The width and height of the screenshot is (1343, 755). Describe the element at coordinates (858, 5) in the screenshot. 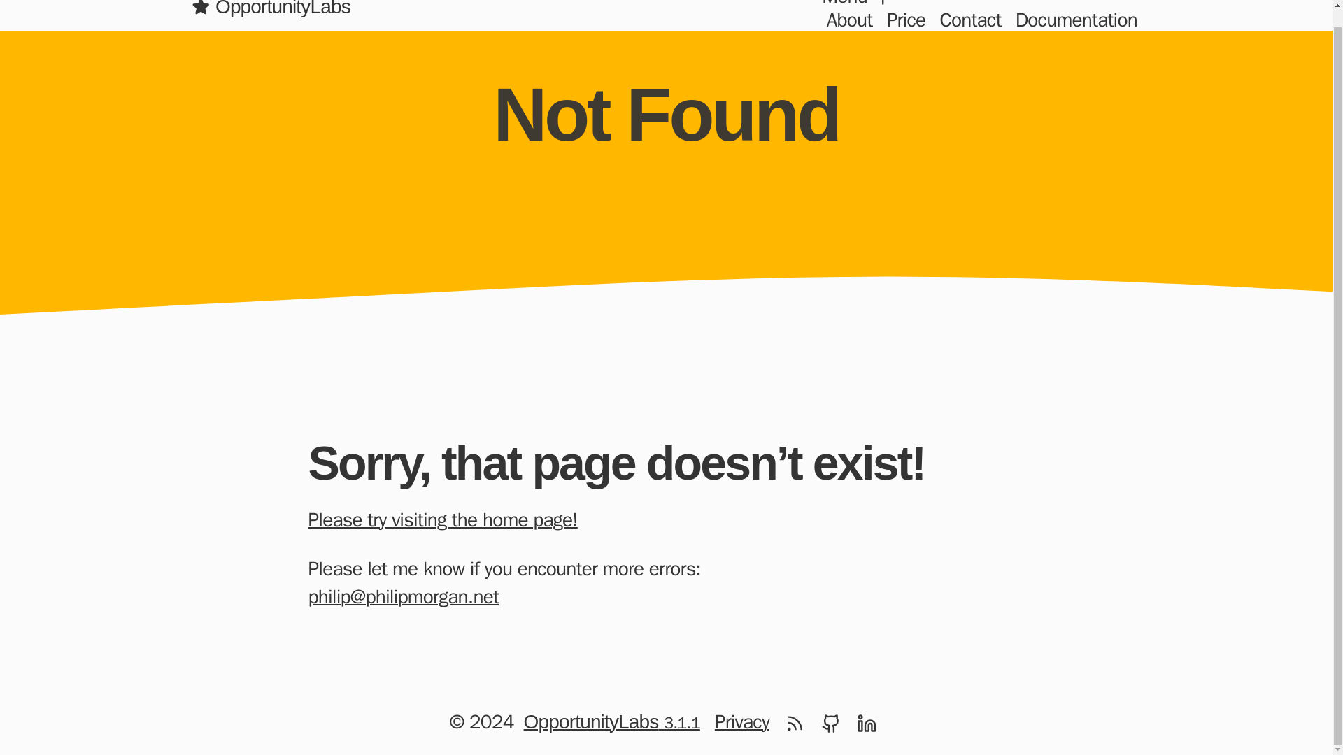

I see `Menu` at that location.